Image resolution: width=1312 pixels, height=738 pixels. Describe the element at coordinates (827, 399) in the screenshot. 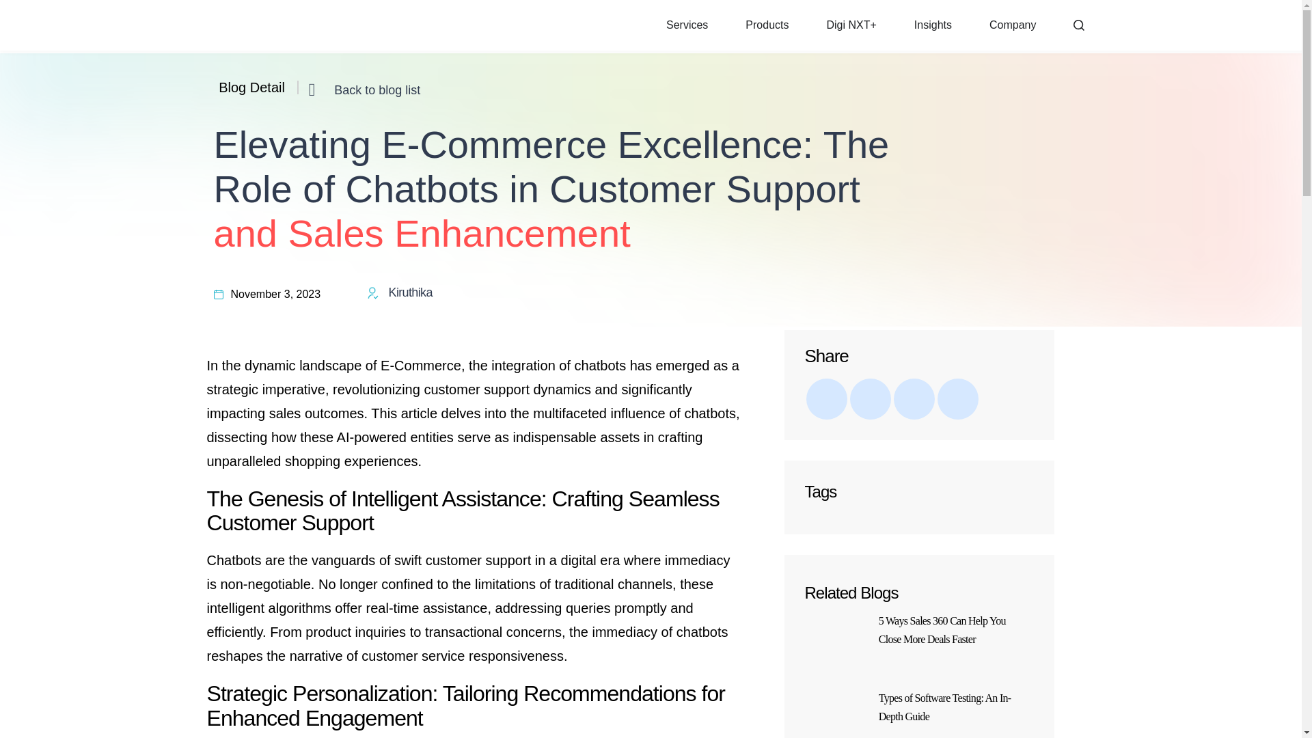

I see `Share on Facebook` at that location.